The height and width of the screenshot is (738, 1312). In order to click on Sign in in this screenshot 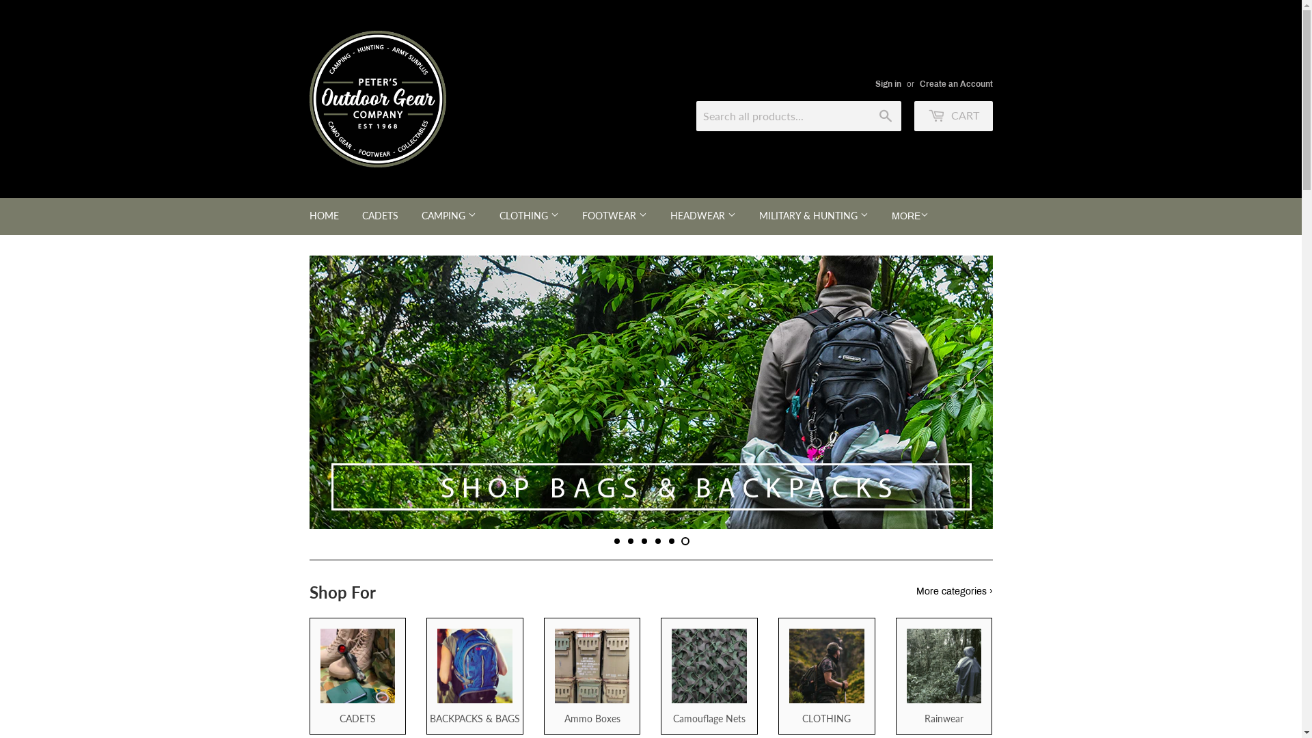, I will do `click(888, 84)`.